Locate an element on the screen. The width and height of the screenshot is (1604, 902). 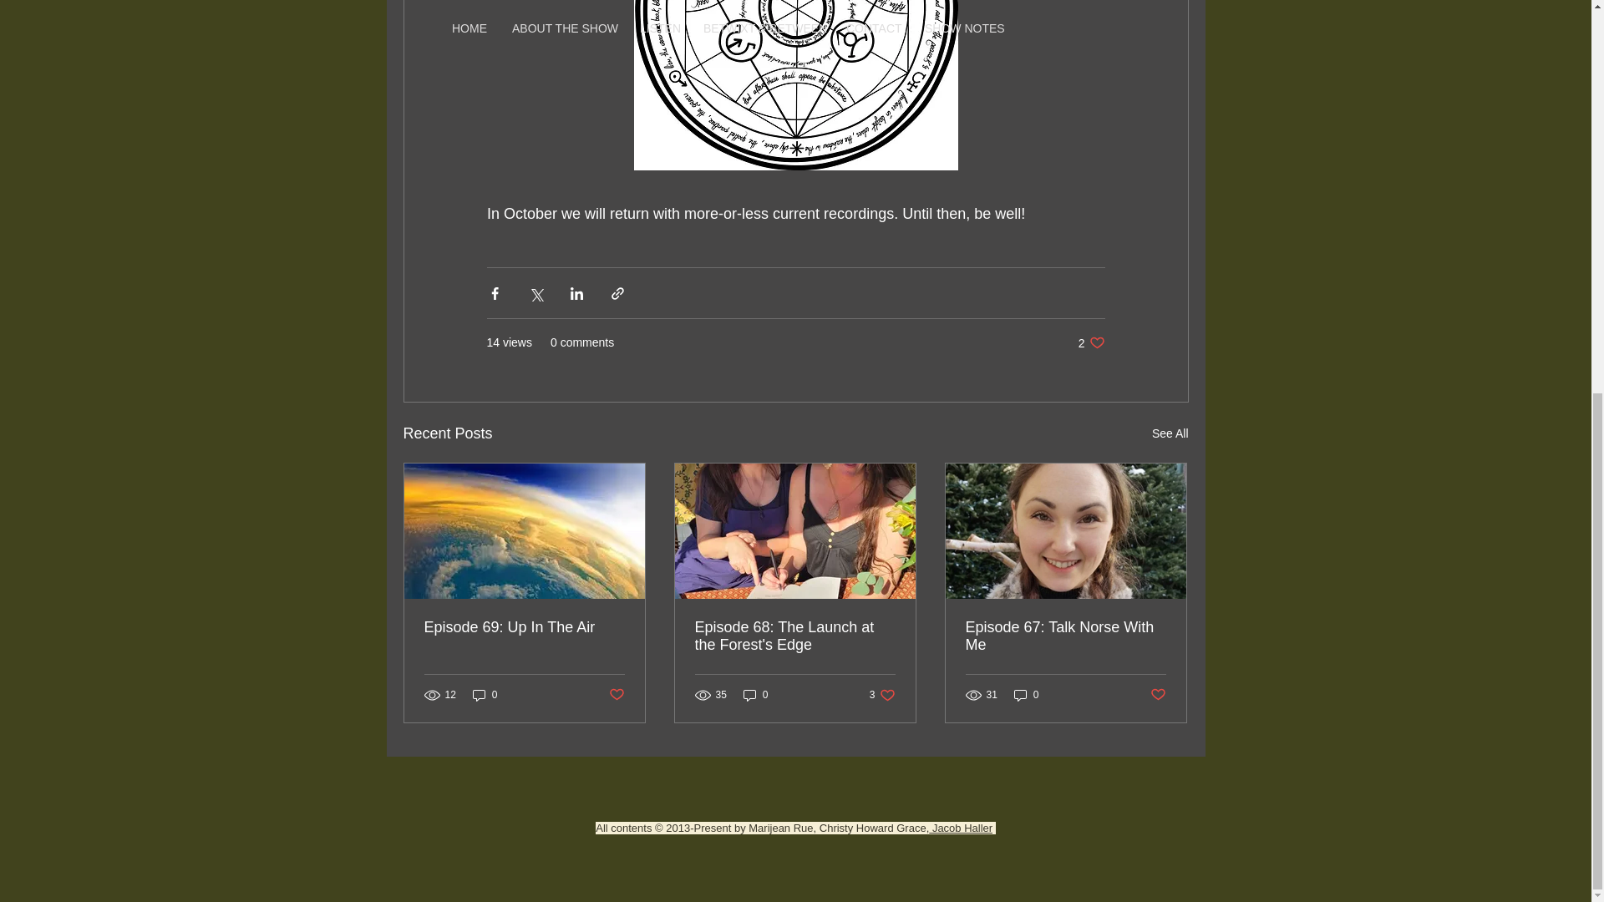
Post not marked as liked is located at coordinates (1158, 695).